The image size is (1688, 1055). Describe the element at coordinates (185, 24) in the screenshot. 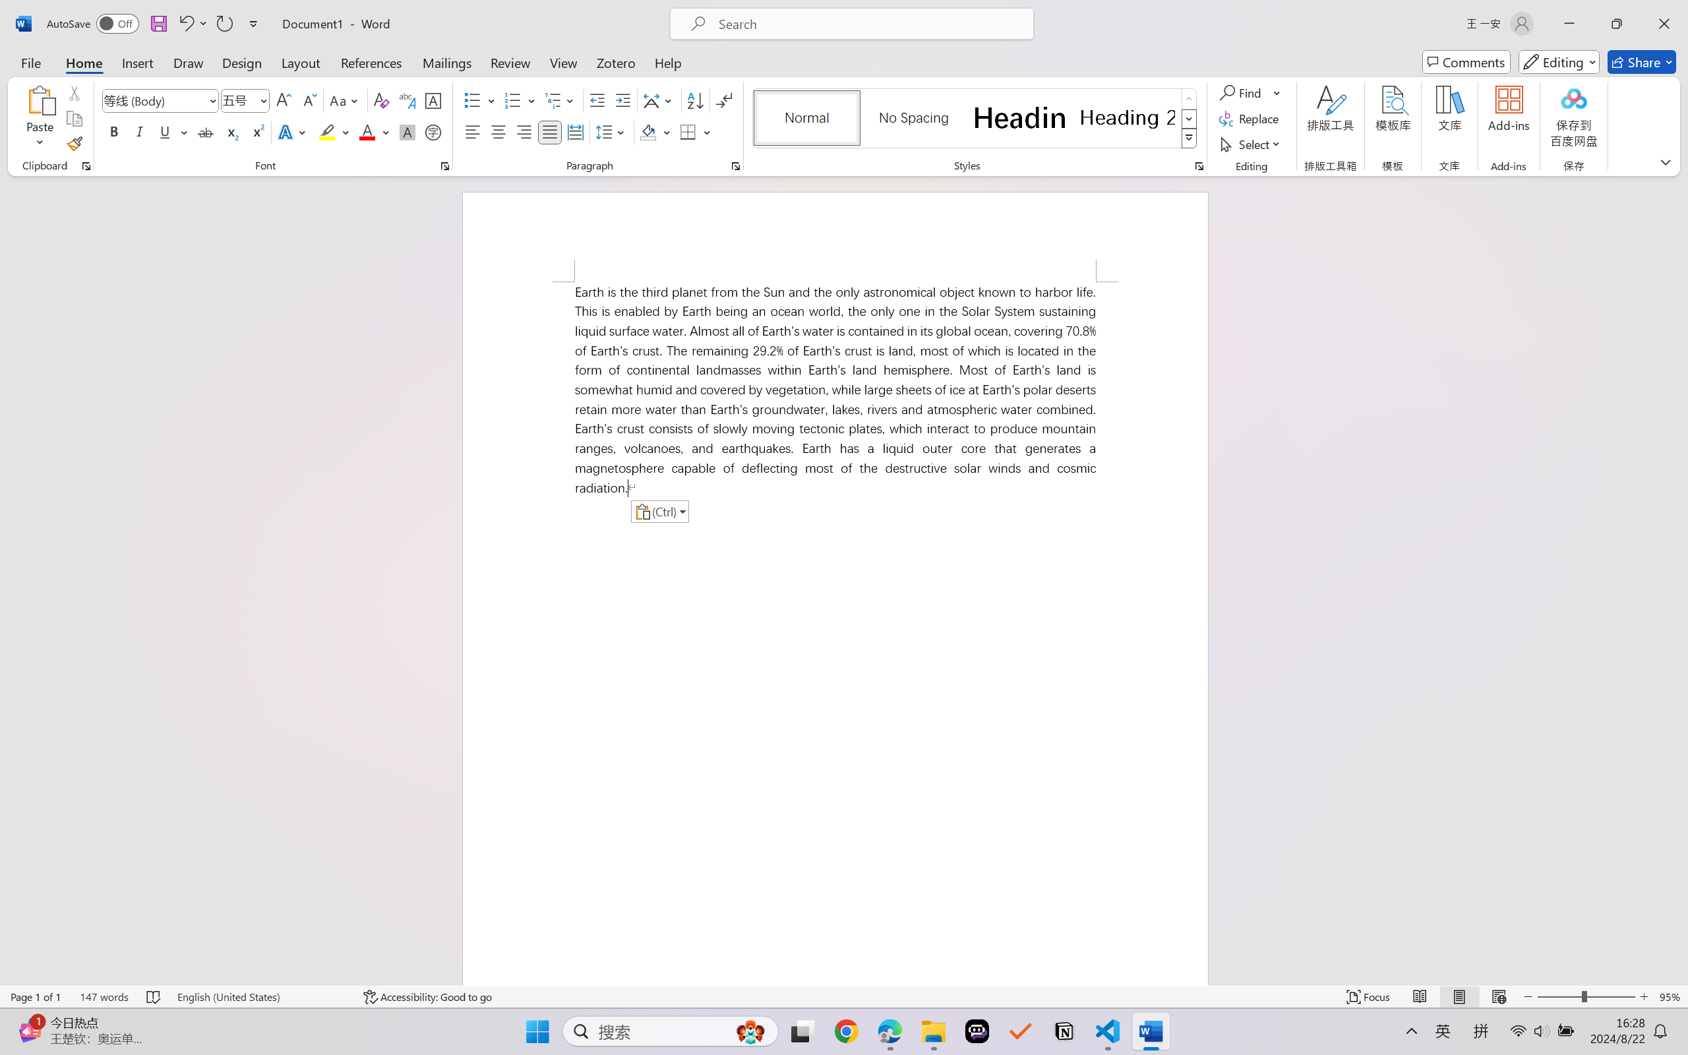

I see `Undo Paste Text Only` at that location.